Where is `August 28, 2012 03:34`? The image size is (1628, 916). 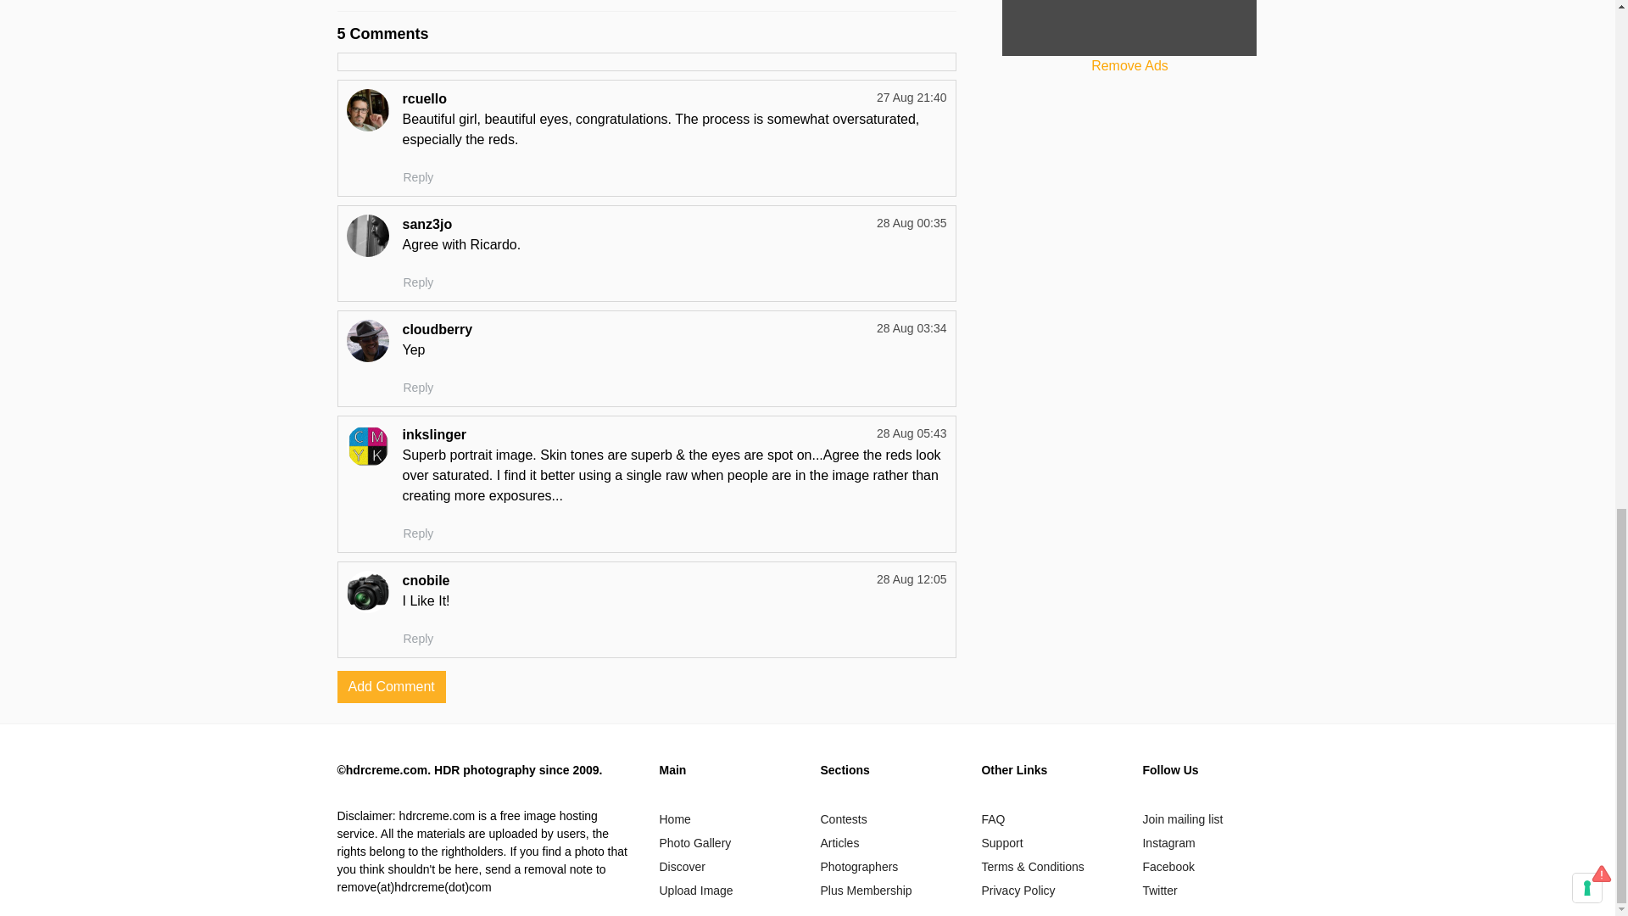 August 28, 2012 03:34 is located at coordinates (912, 328).